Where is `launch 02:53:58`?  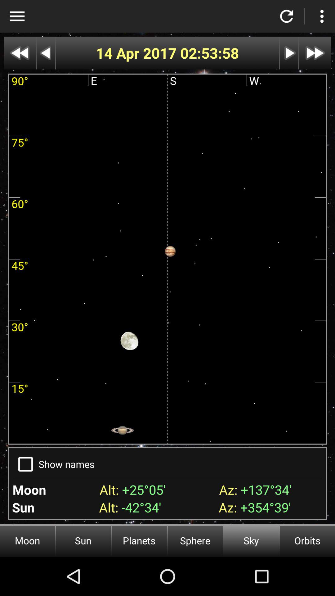
launch 02:53:58 is located at coordinates (210, 53).